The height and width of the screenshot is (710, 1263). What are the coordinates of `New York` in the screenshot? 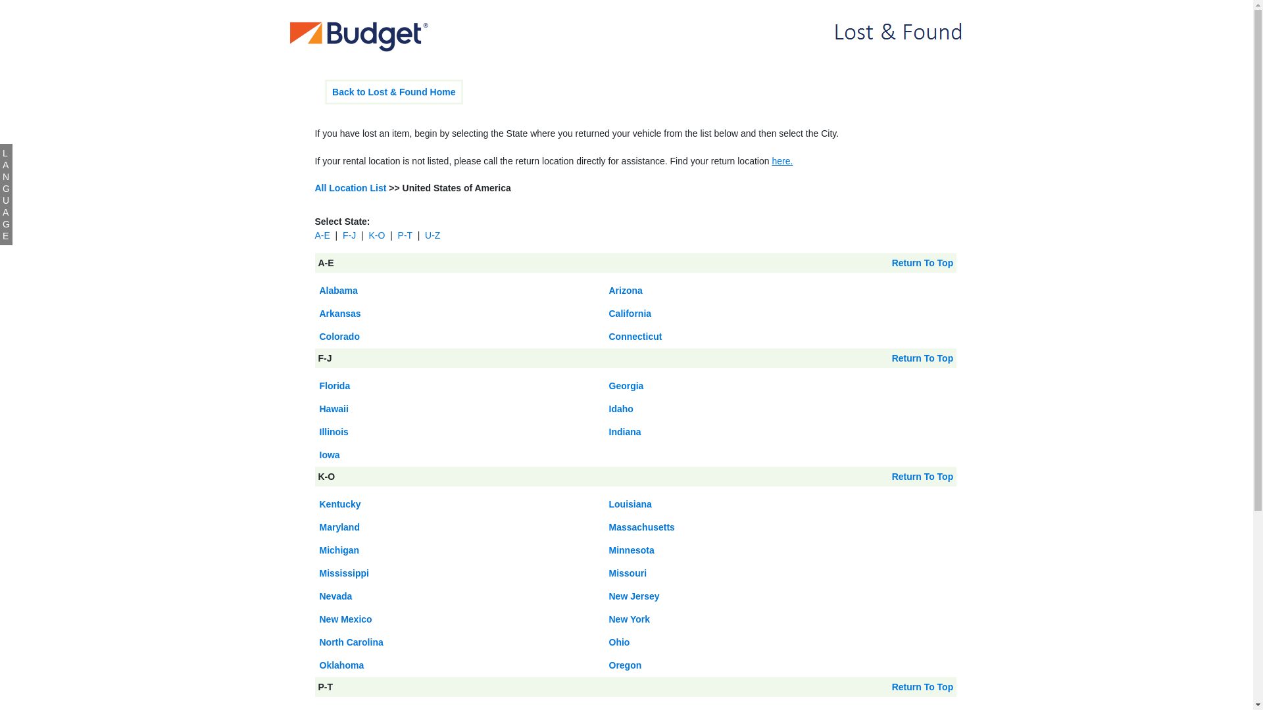 It's located at (629, 619).